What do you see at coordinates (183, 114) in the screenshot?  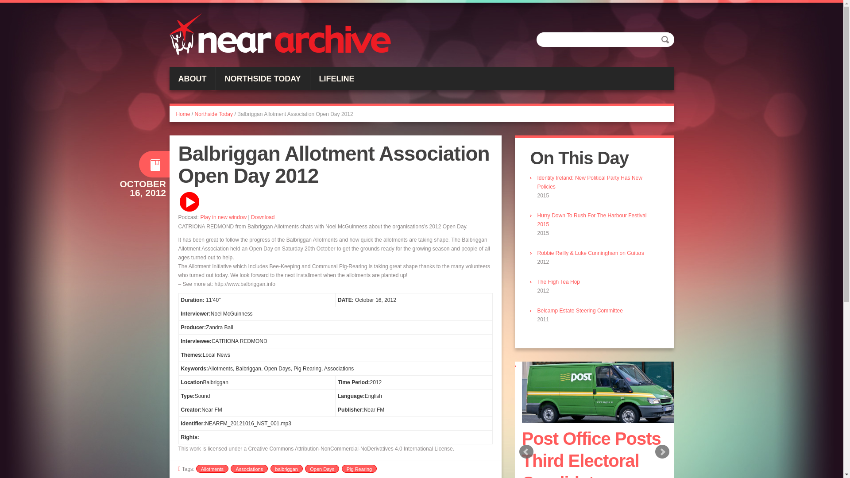 I see `Home` at bounding box center [183, 114].